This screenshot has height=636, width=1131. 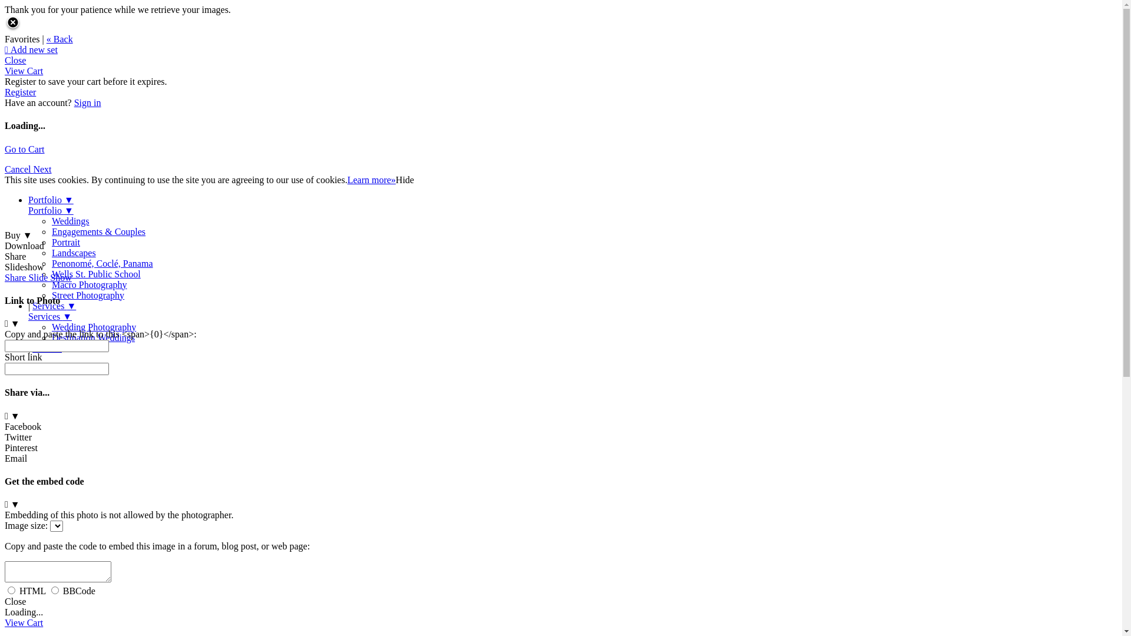 I want to click on View Cart, so click(x=24, y=623).